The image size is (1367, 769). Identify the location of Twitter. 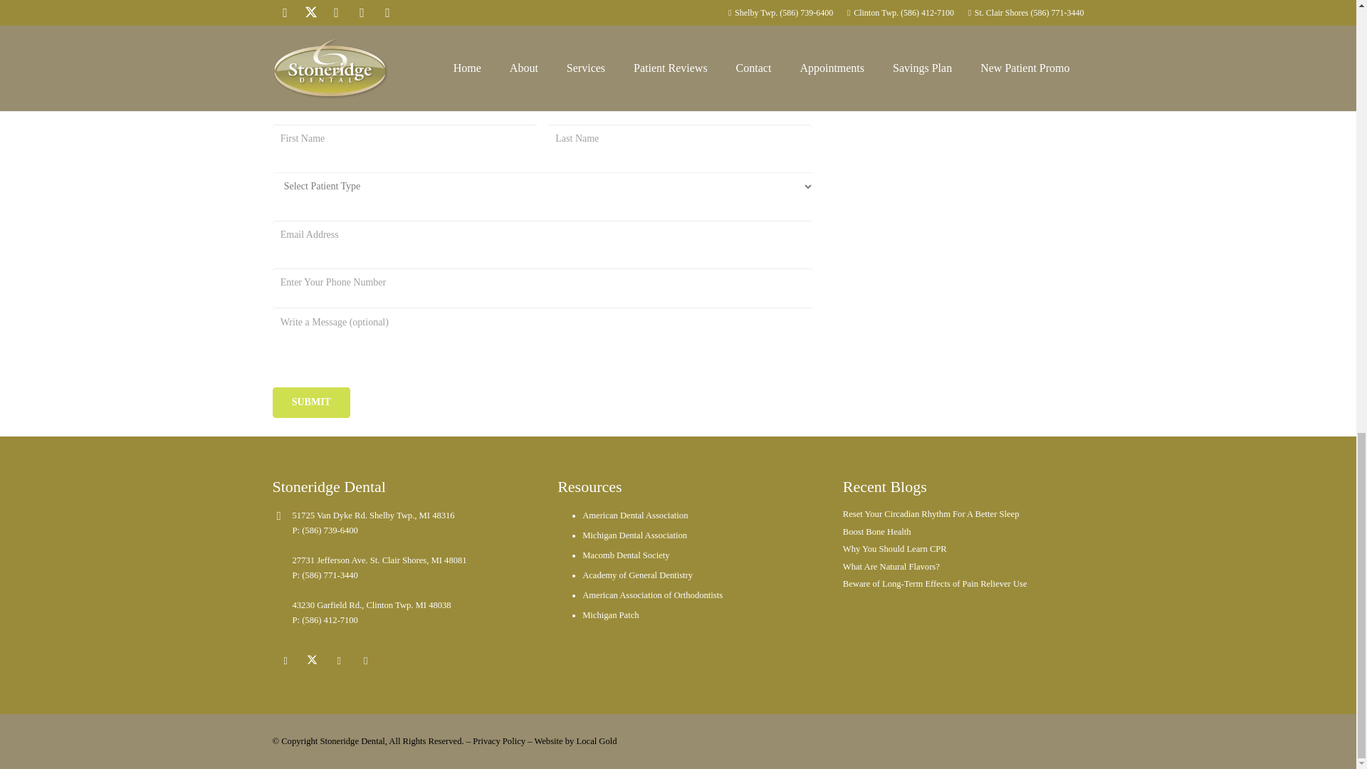
(313, 661).